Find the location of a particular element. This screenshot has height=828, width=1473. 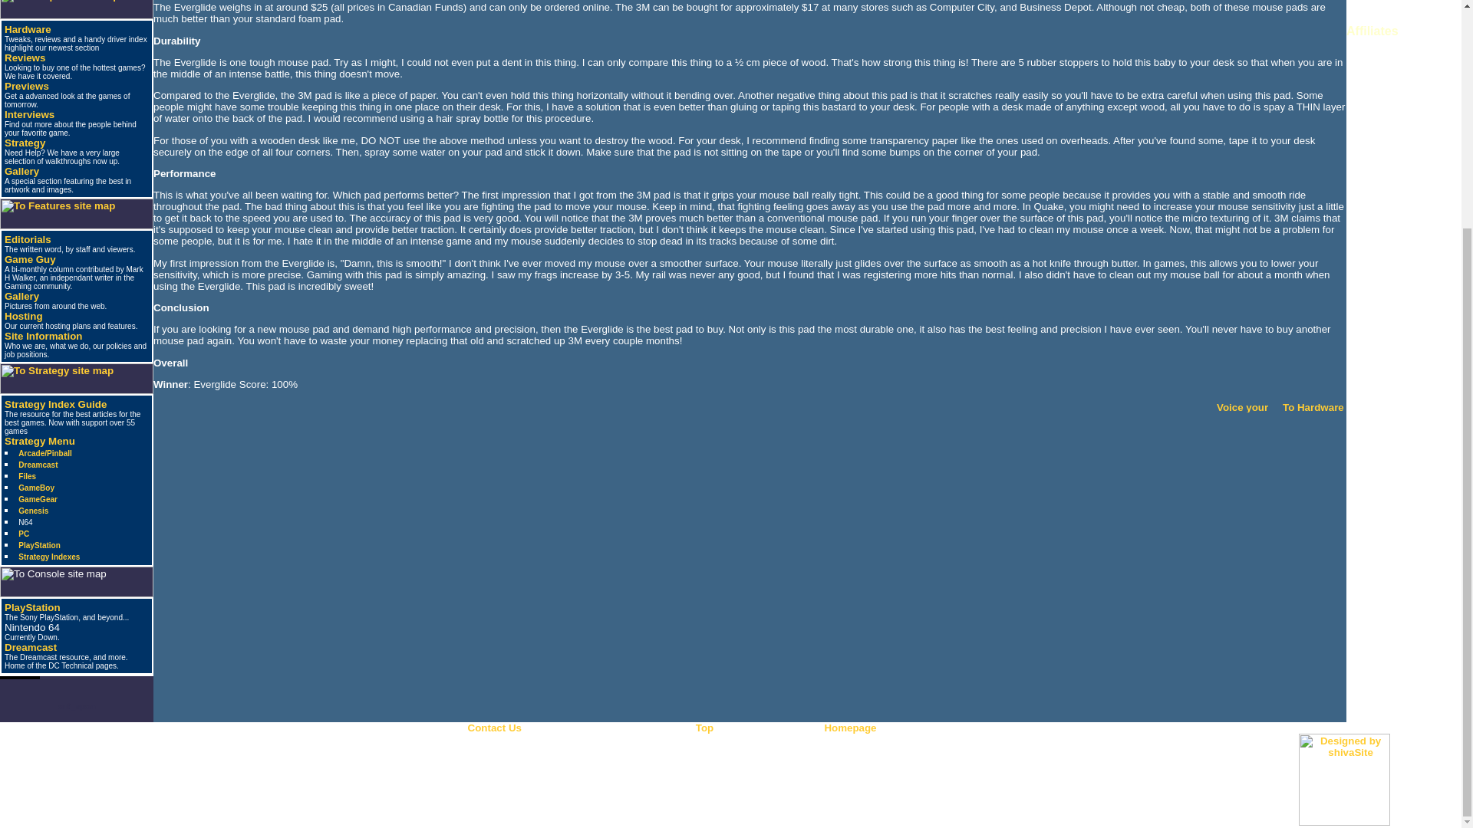

Gallery is located at coordinates (21, 172).